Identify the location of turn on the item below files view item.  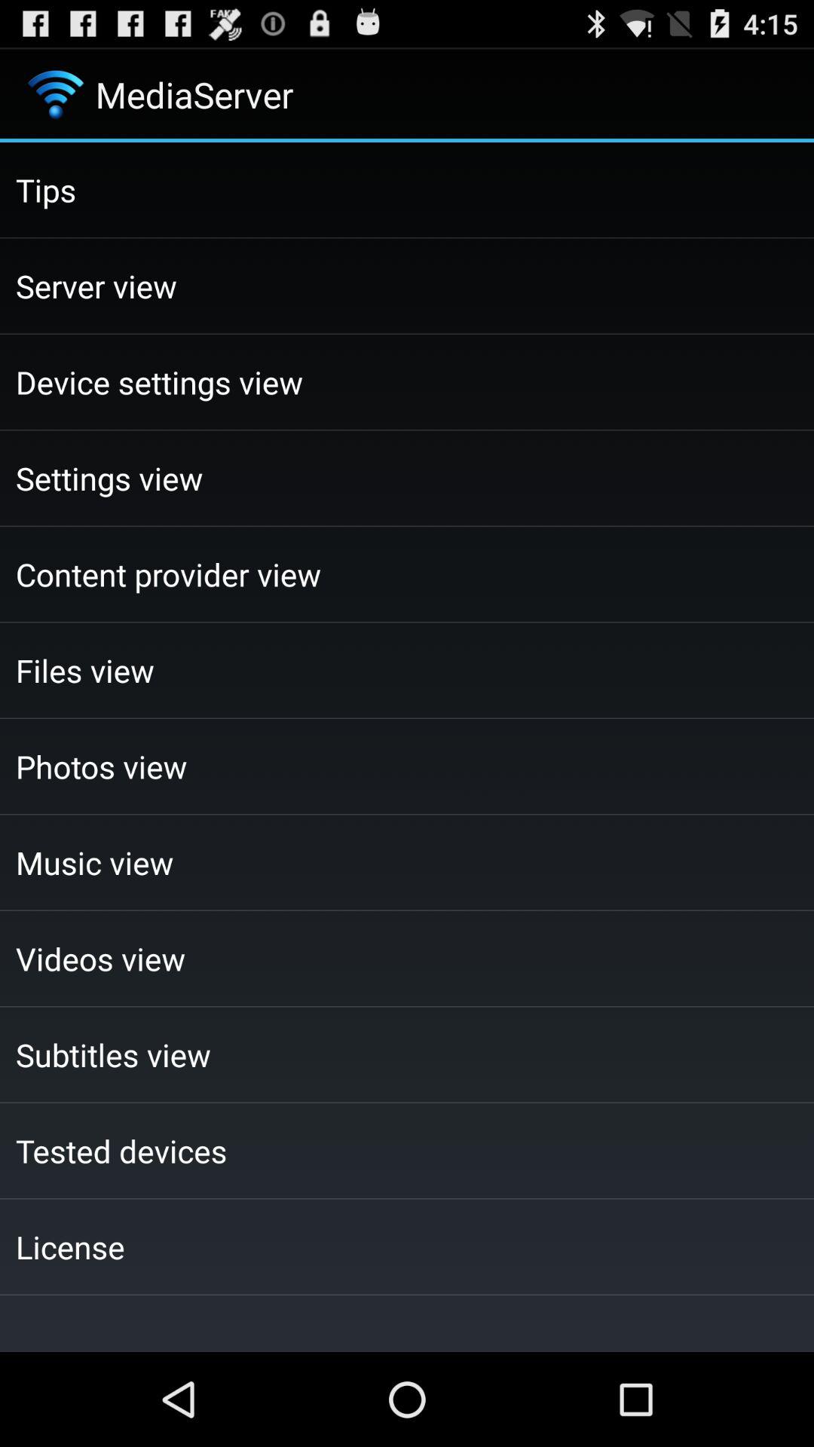
(407, 766).